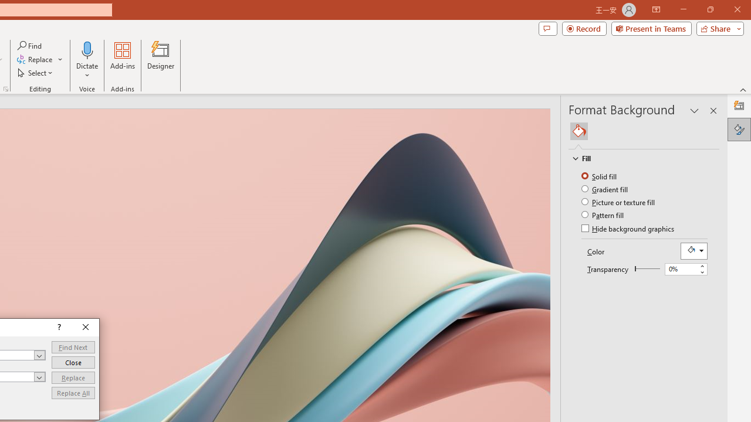 The width and height of the screenshot is (751, 422). I want to click on Replace, so click(73, 377).